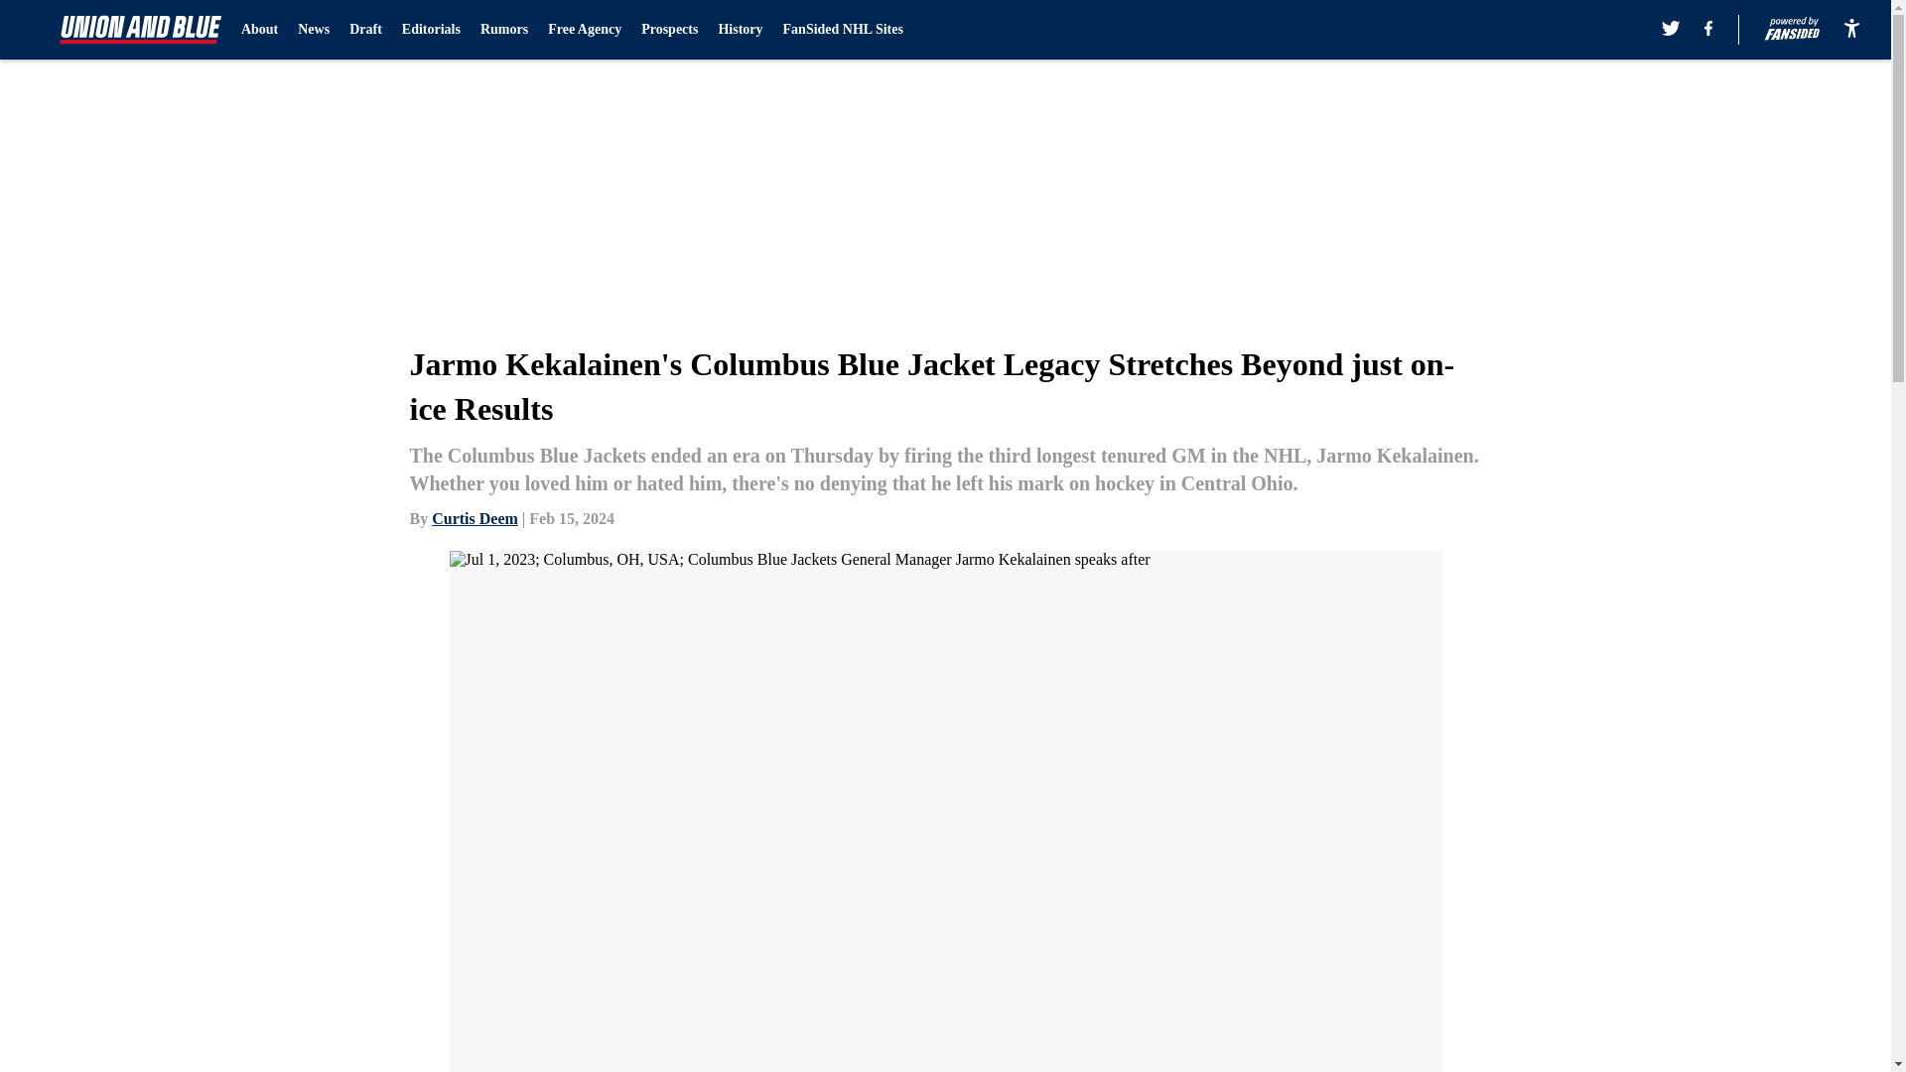  Describe the element at coordinates (365, 30) in the screenshot. I see `Draft` at that location.